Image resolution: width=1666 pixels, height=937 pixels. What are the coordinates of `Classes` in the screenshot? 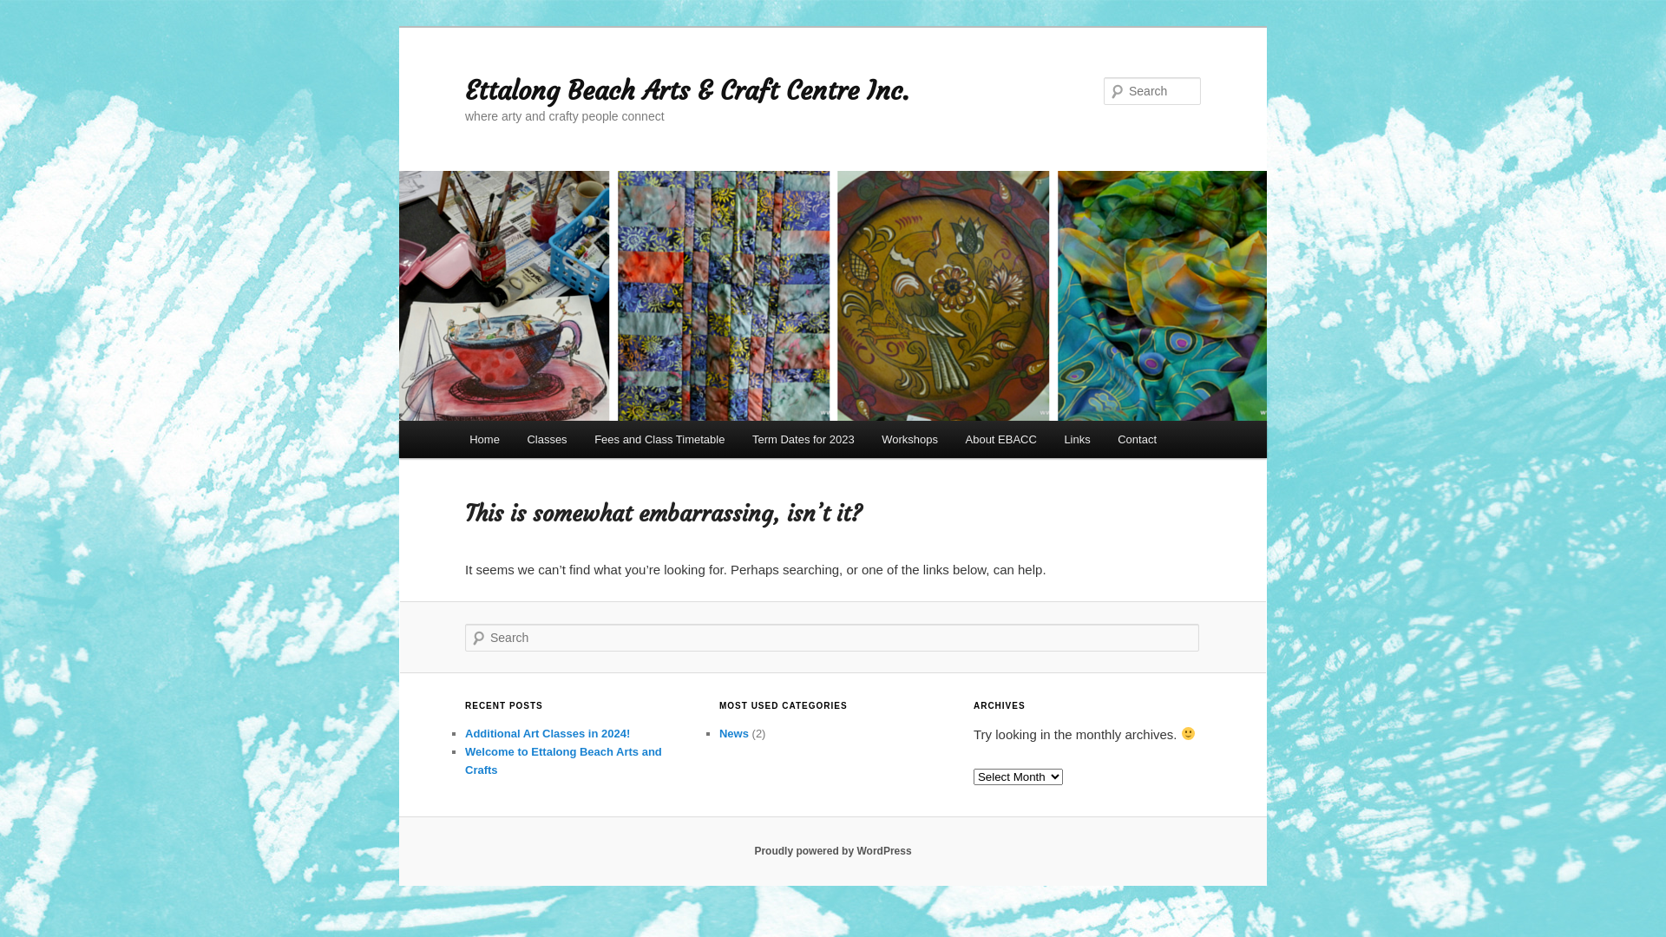 It's located at (548, 439).